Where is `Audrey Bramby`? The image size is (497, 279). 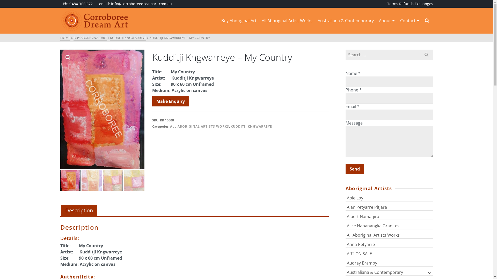
Audrey Bramby is located at coordinates (389, 262).